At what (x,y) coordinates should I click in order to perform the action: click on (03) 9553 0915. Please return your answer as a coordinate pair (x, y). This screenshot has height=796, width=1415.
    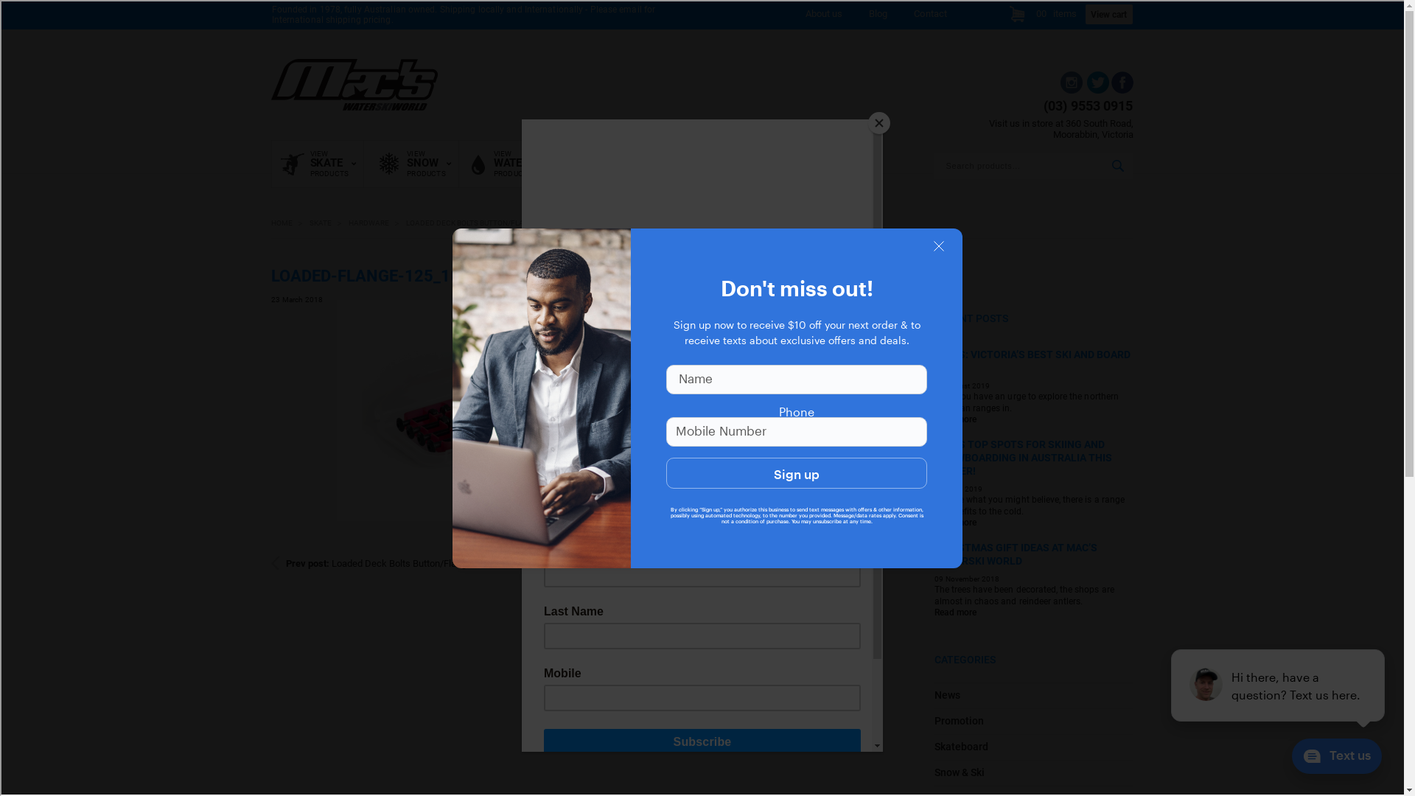
    Looking at the image, I should click on (1088, 106).